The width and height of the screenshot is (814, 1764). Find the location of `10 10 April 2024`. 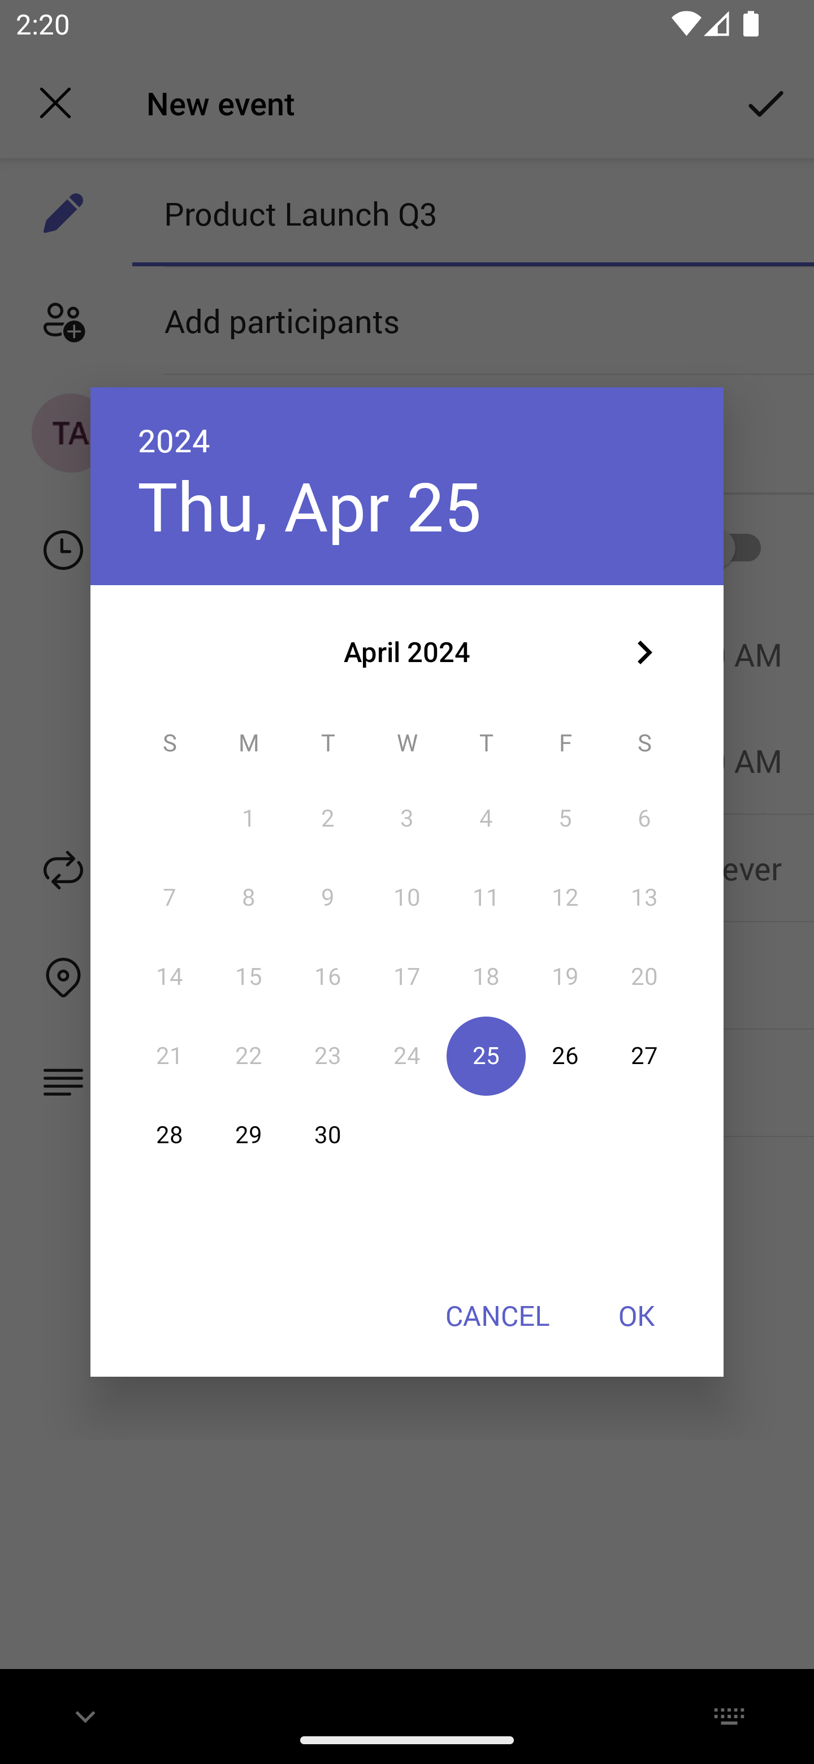

10 10 April 2024 is located at coordinates (407, 898).